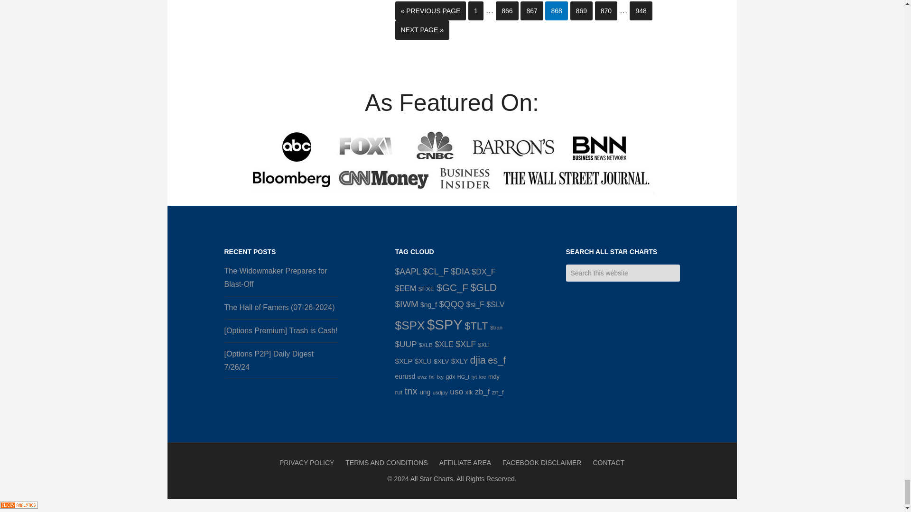 Image resolution: width=911 pixels, height=512 pixels. I want to click on Real Time Analytics, so click(19, 506).